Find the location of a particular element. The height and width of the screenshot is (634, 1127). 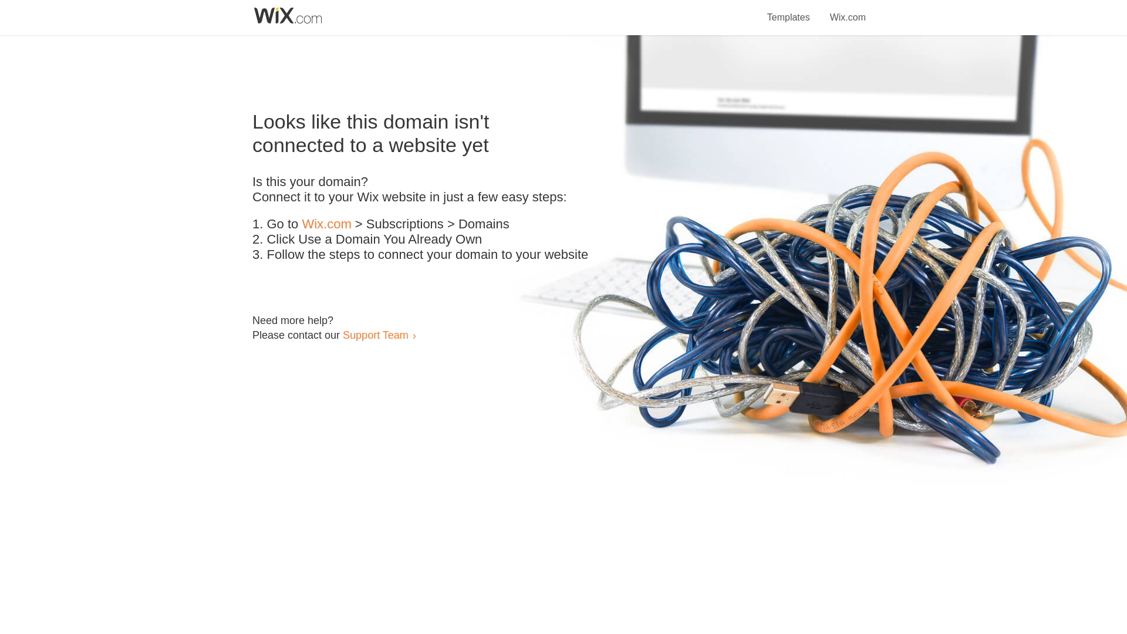

Wix.com is located at coordinates (326, 224).